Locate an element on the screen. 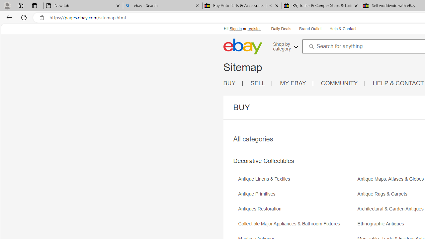 Image resolution: width=425 pixels, height=239 pixels. MY EBAY is located at coordinates (293, 83).